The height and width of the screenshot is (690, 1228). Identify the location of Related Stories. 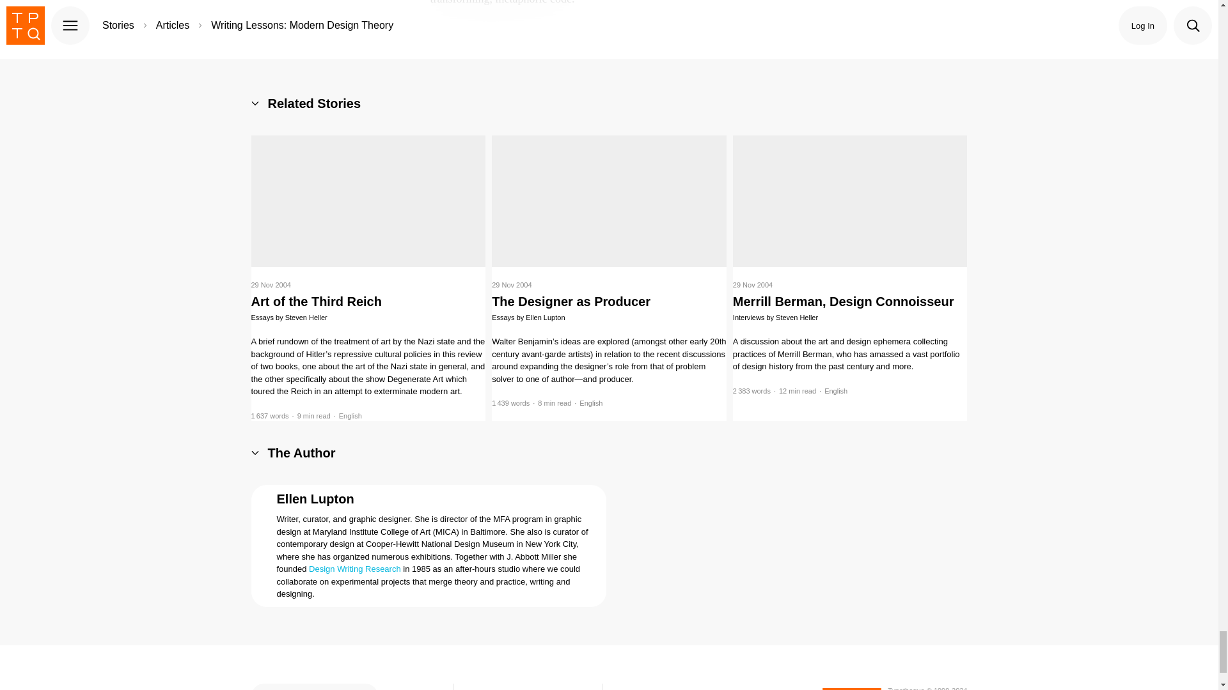
(306, 103).